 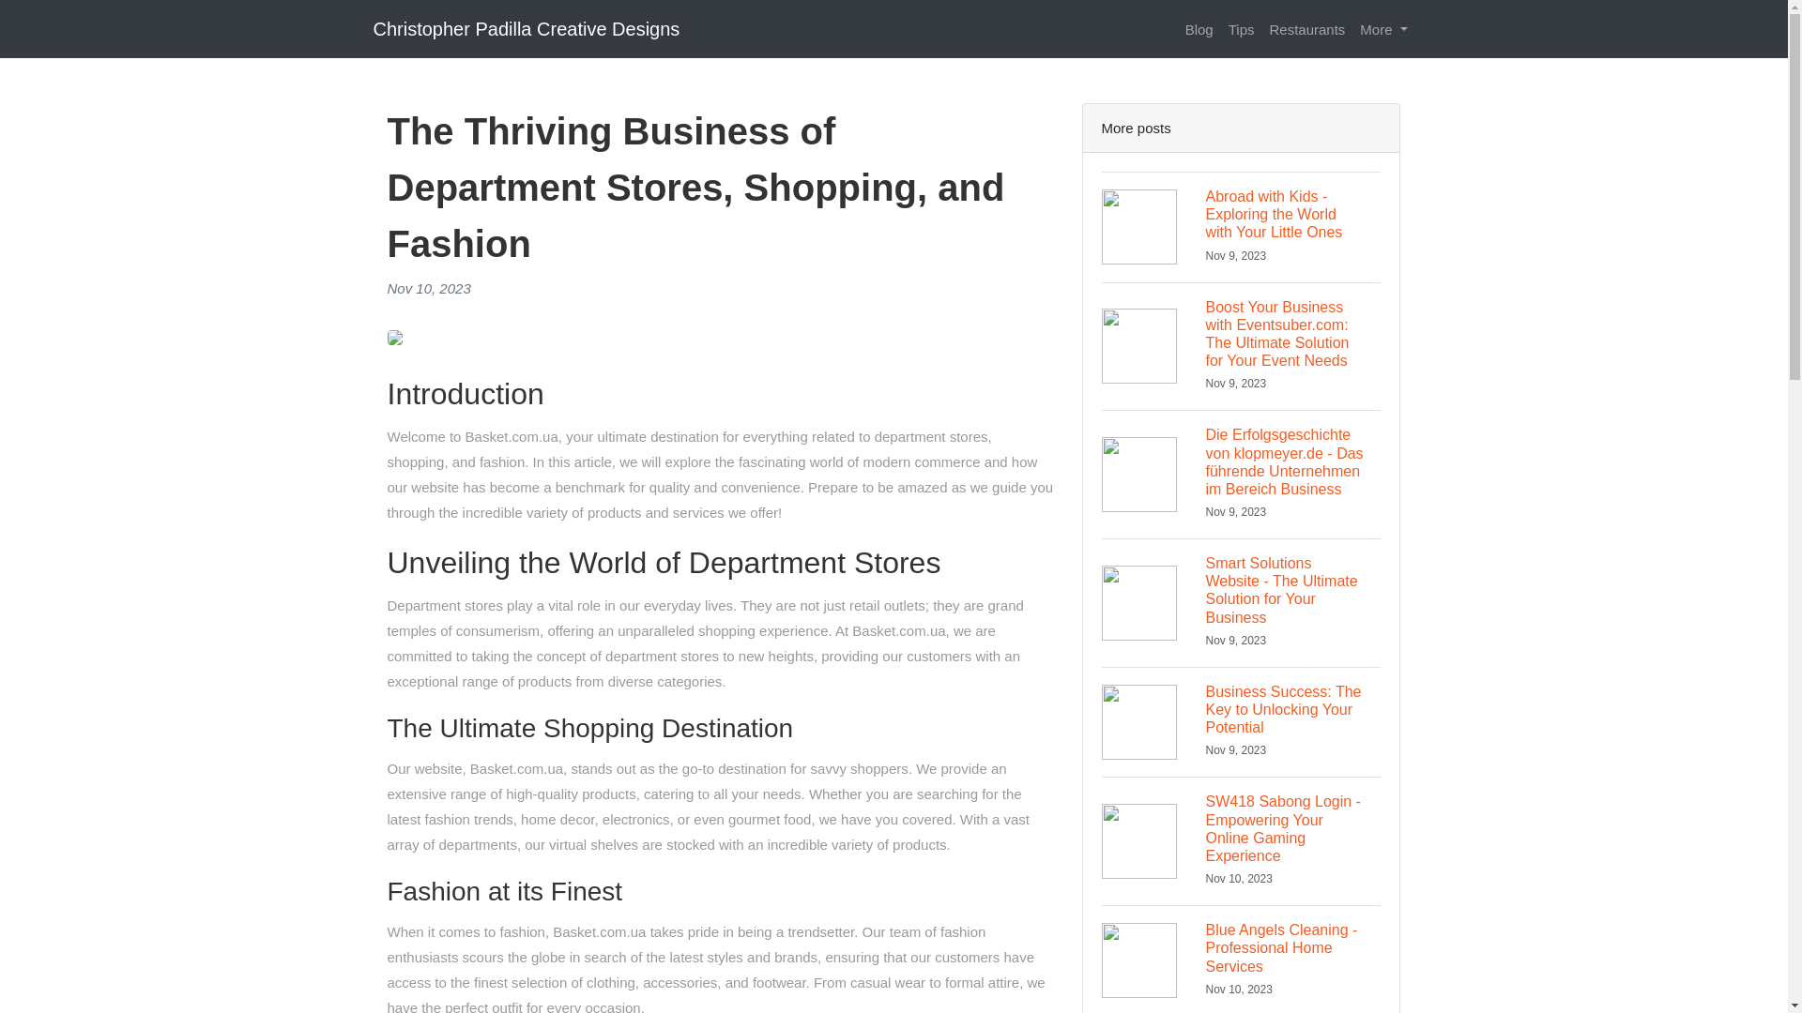 I want to click on Tips, so click(x=1242, y=28).